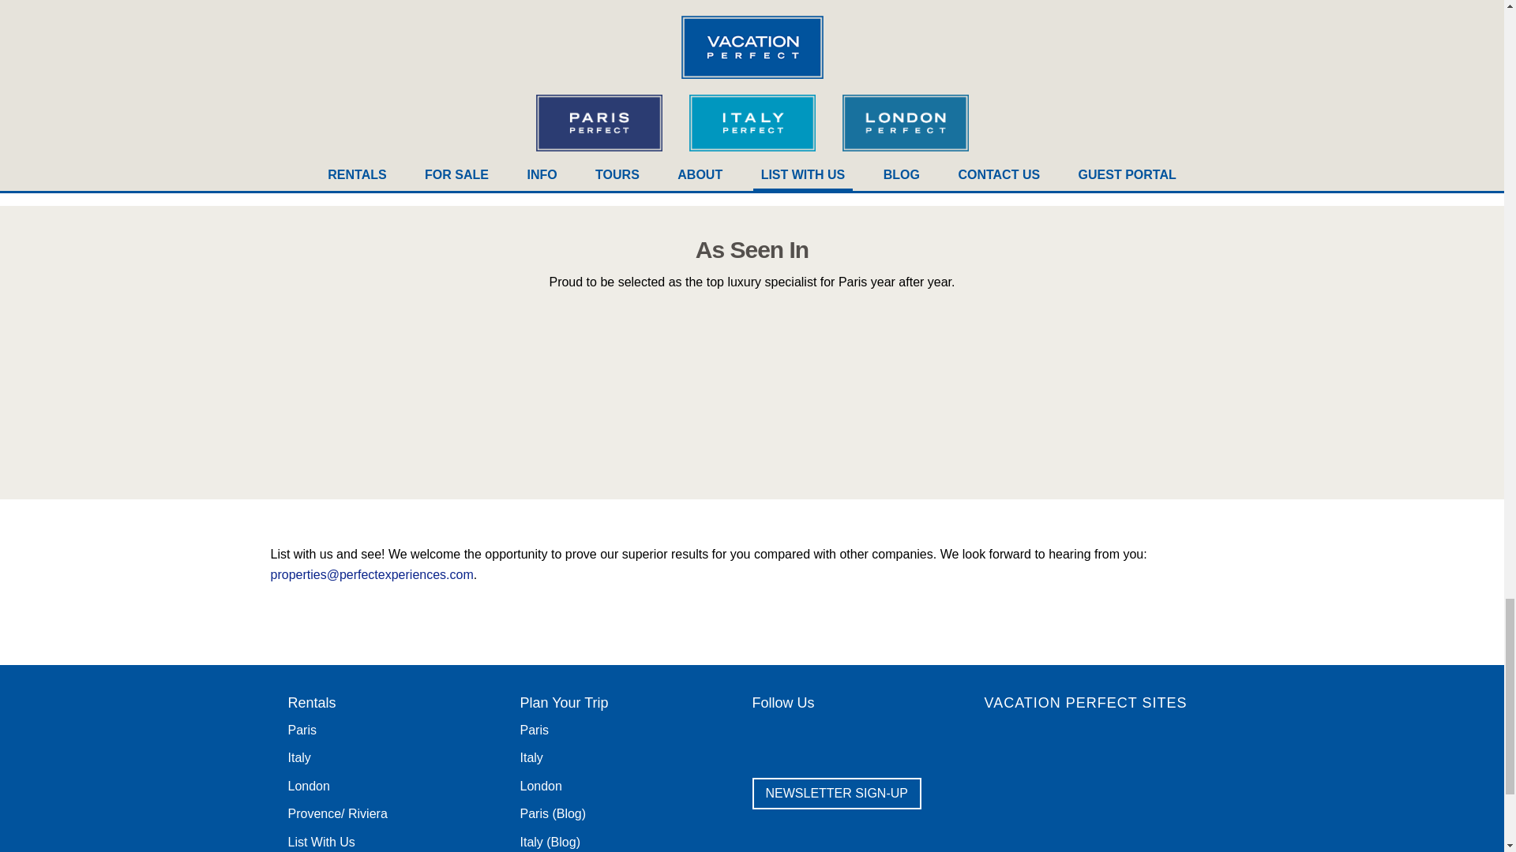  Describe the element at coordinates (850, 737) in the screenshot. I see `Youtube` at that location.